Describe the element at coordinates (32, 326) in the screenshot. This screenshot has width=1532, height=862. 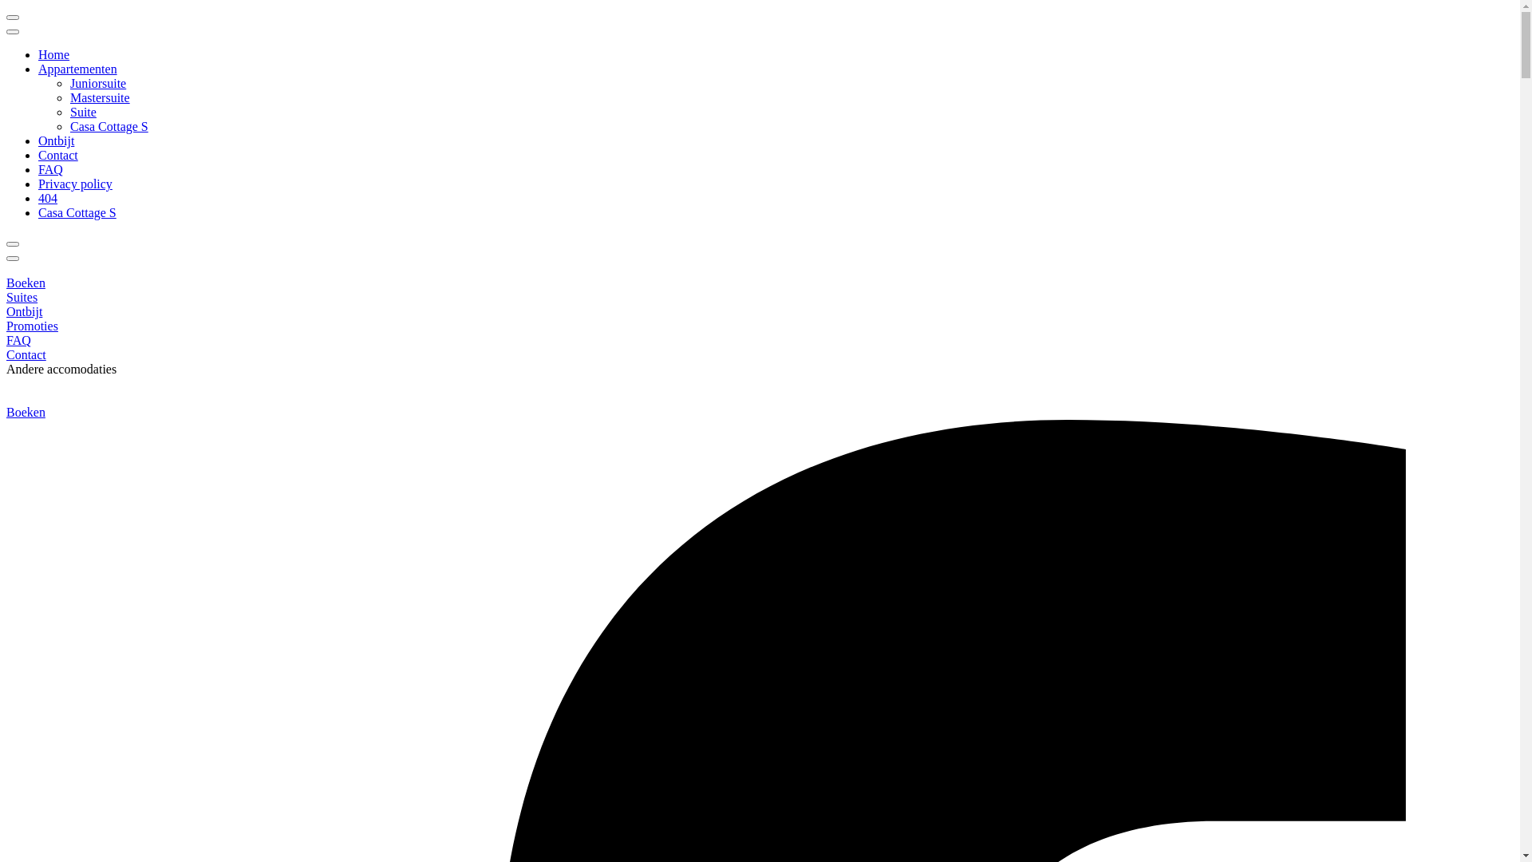
I see `Promoties` at that location.